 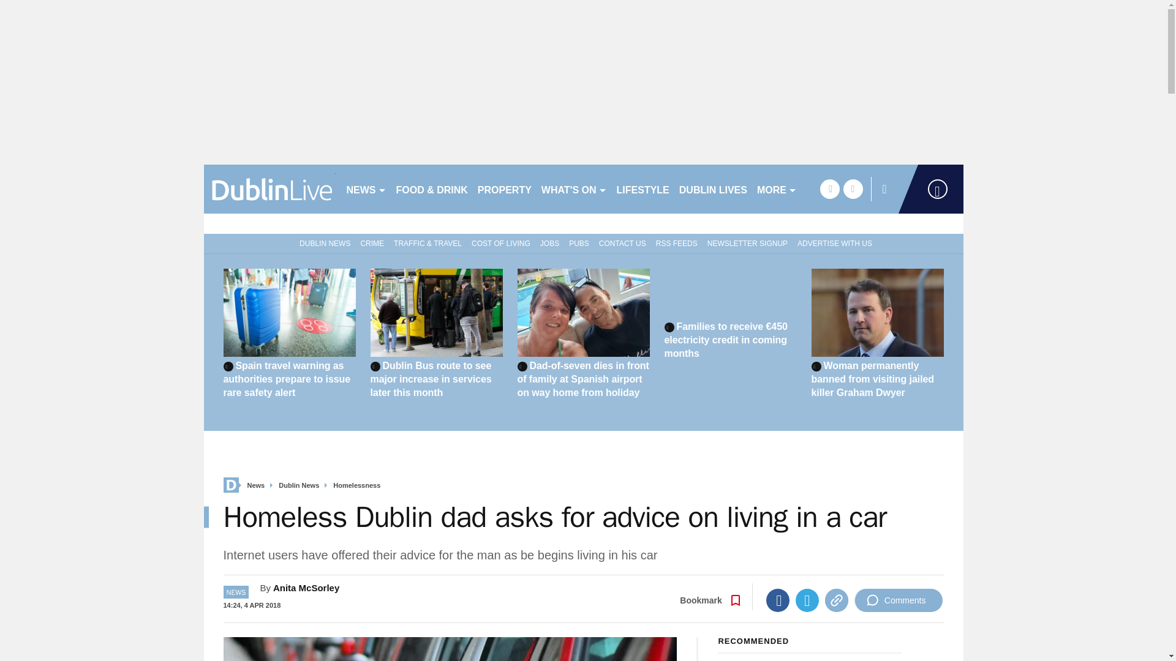 I want to click on twitter, so click(x=853, y=189).